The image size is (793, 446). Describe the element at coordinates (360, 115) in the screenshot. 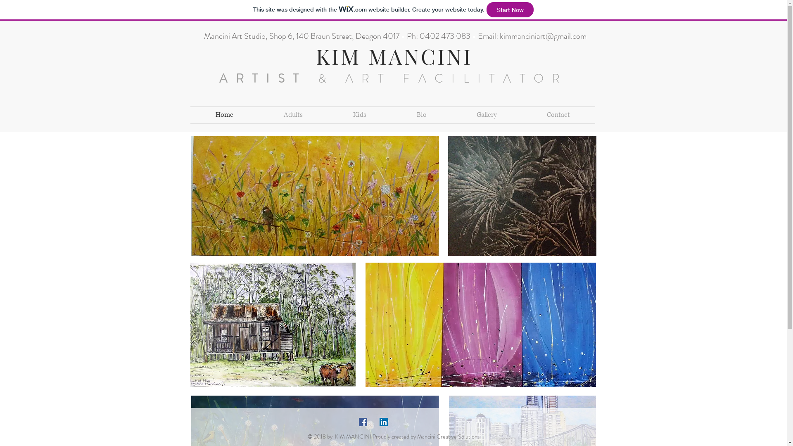

I see `Kids` at that location.